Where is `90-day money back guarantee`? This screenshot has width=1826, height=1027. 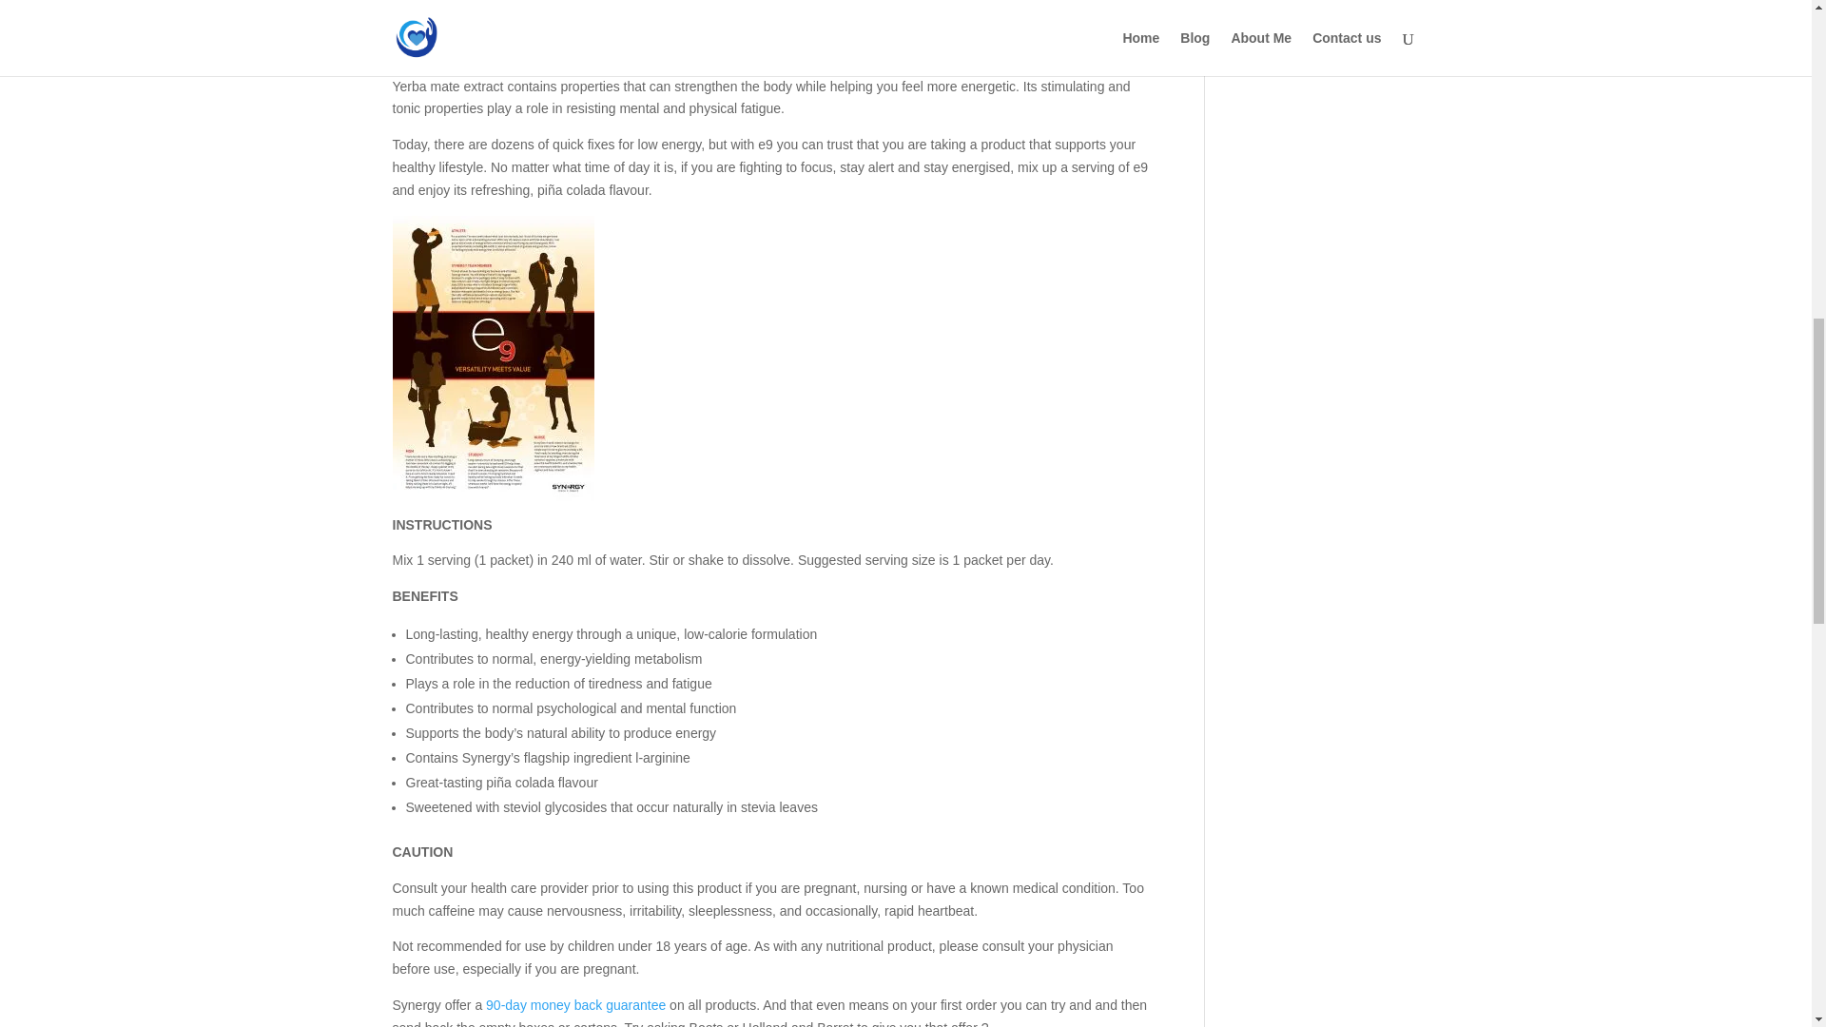 90-day money back guarantee is located at coordinates (575, 1004).